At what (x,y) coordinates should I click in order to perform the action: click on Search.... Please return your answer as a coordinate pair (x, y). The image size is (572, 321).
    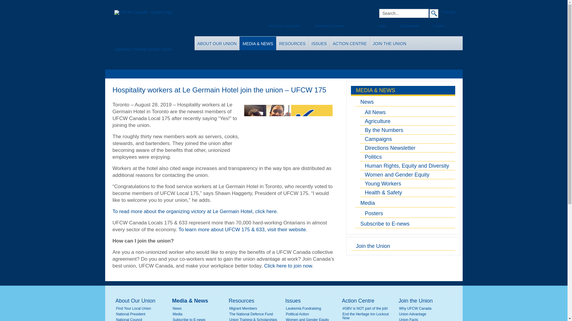
    Looking at the image, I should click on (403, 13).